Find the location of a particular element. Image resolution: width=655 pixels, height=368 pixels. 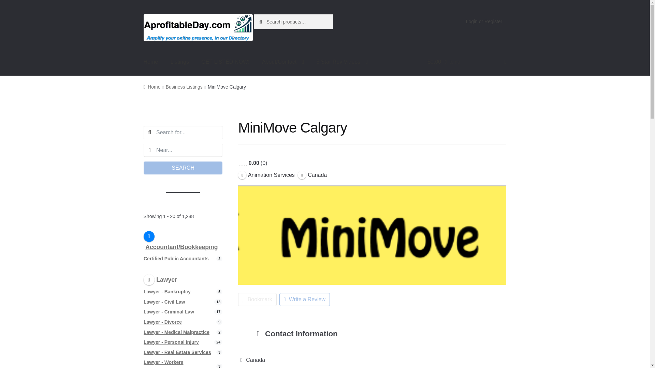

Lawyer - Divorce is located at coordinates (162, 322).